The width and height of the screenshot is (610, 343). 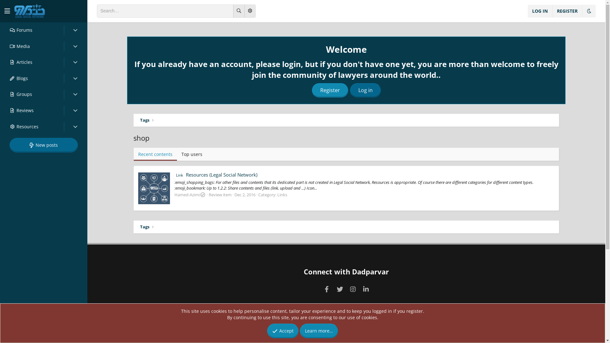 I want to click on Hamed-Azimi, so click(x=187, y=195).